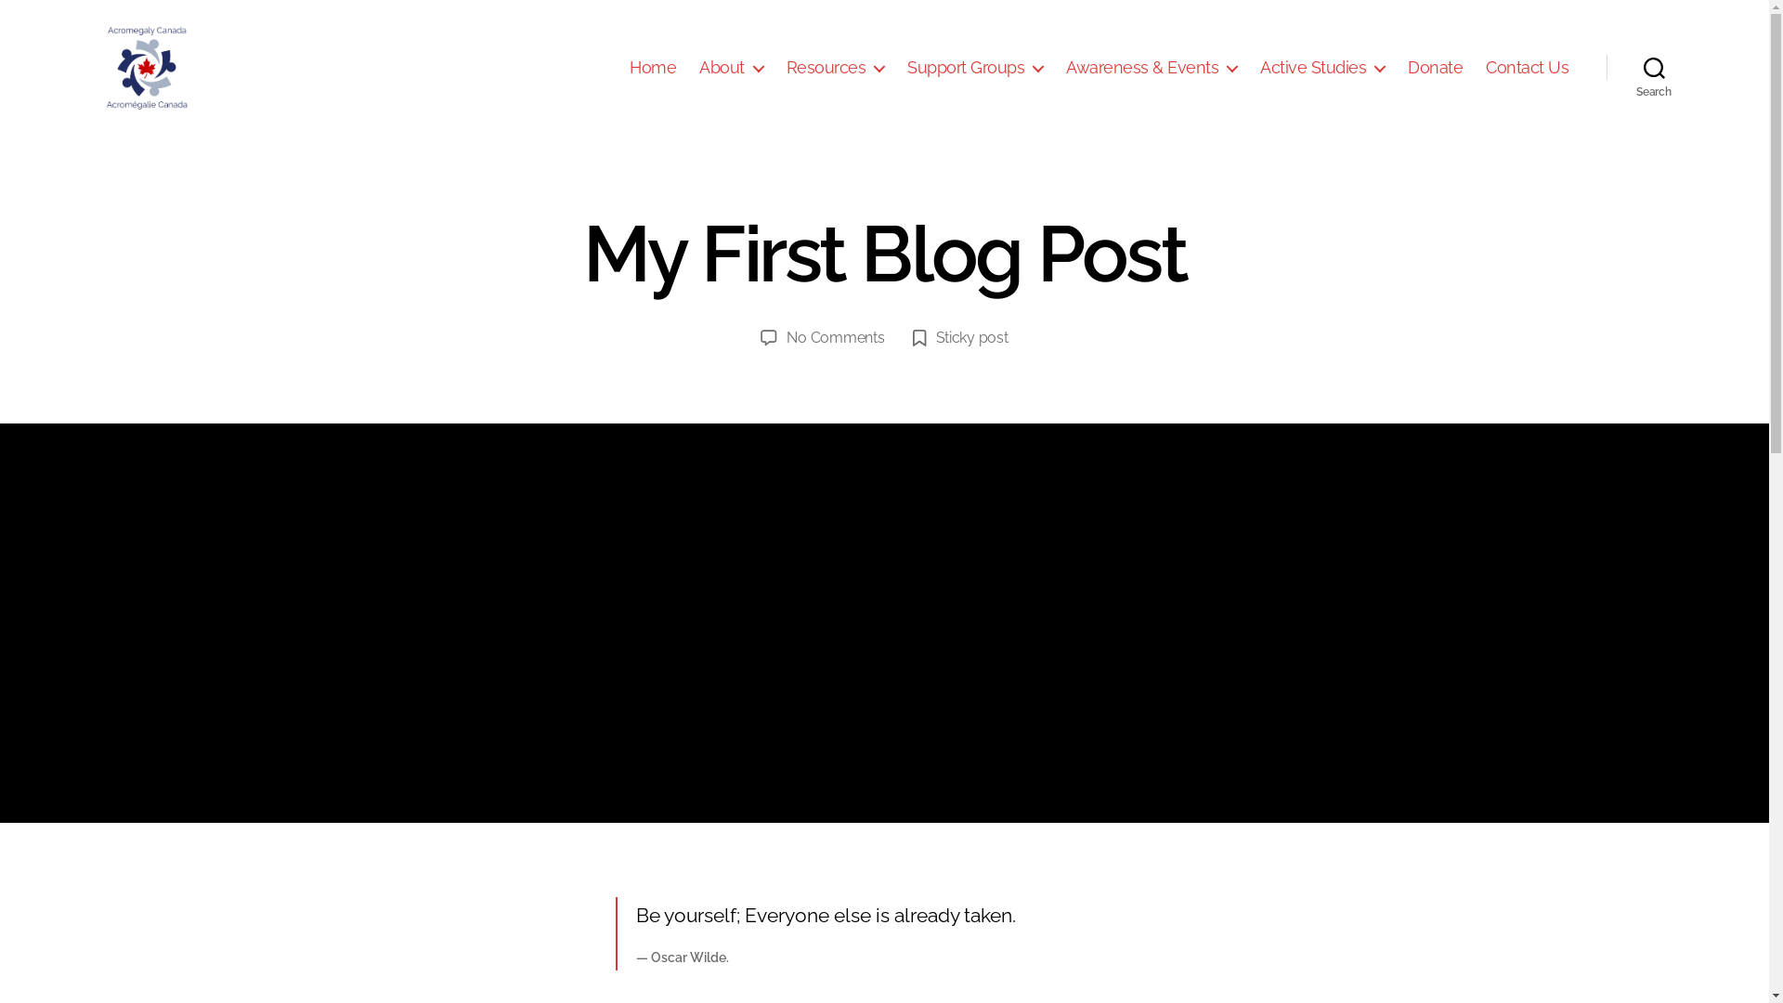  What do you see at coordinates (975, 68) in the screenshot?
I see `Support Groups` at bounding box center [975, 68].